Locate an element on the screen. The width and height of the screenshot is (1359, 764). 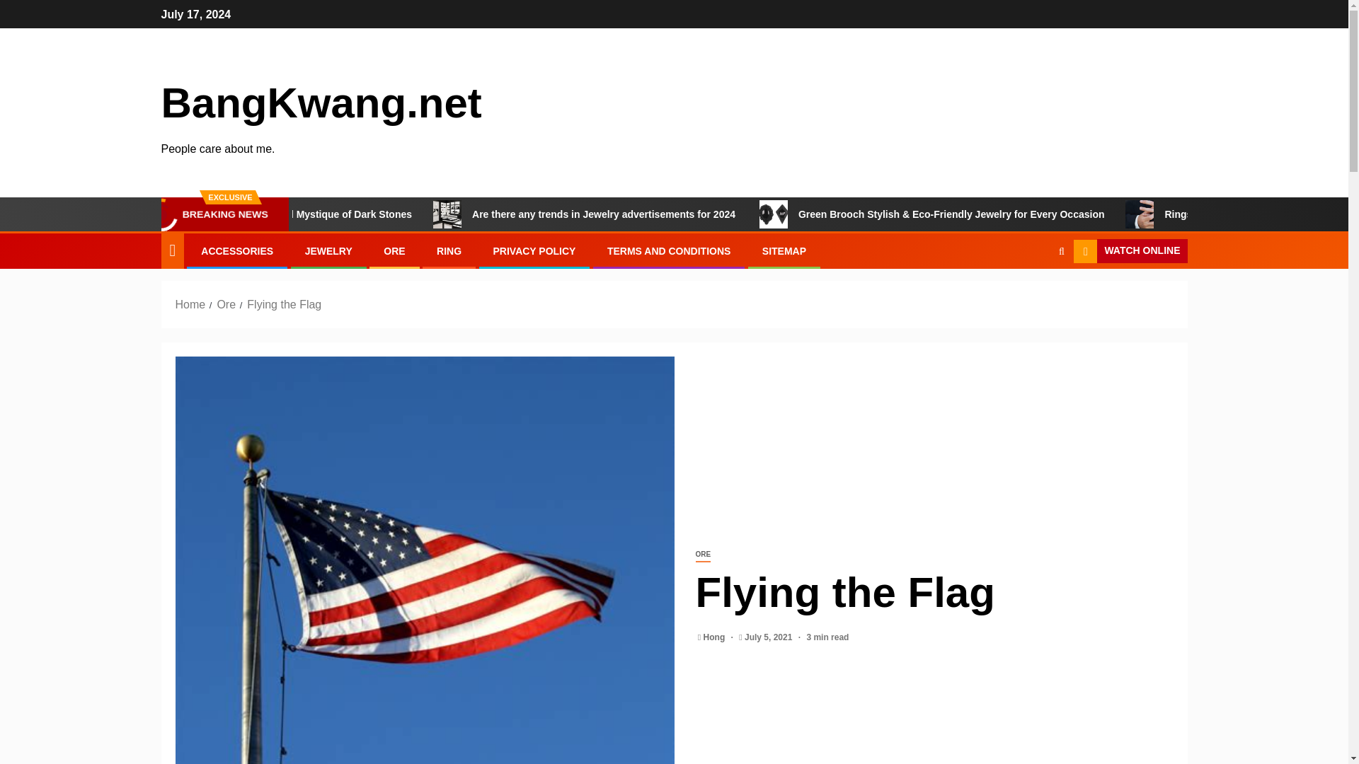
The Allure and Mystique of Dark Stones is located at coordinates (415, 214).